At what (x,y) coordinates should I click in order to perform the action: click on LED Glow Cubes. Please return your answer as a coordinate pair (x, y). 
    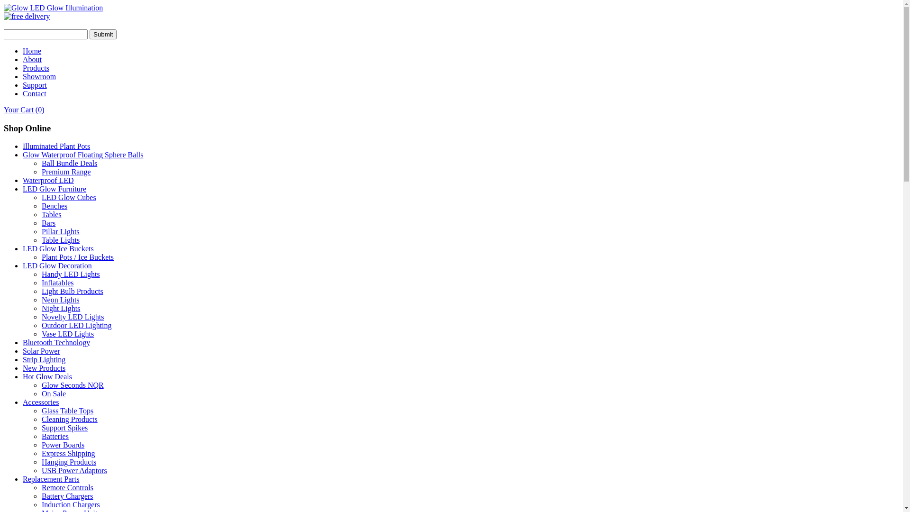
    Looking at the image, I should click on (69, 197).